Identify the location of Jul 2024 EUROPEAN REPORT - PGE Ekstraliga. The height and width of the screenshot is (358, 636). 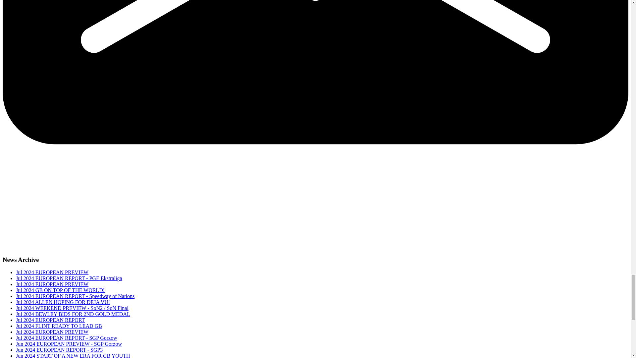
(69, 278).